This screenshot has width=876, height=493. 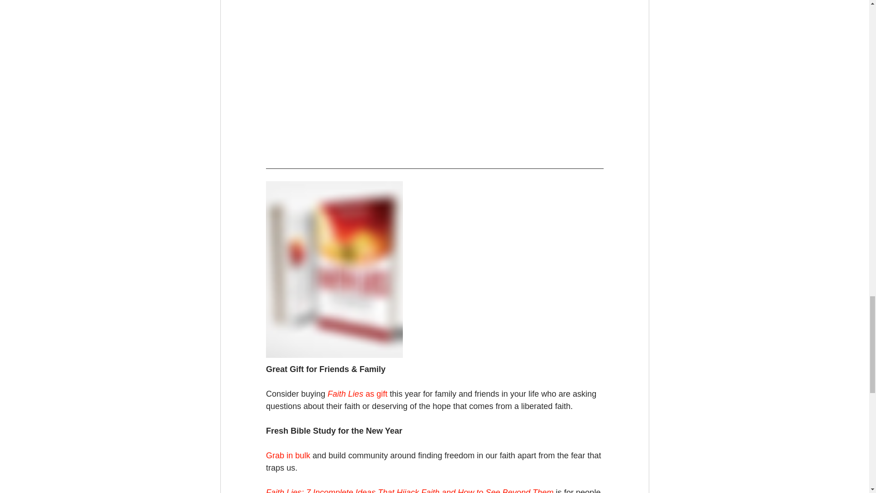 What do you see at coordinates (375, 393) in the screenshot?
I see ` as gift` at bounding box center [375, 393].